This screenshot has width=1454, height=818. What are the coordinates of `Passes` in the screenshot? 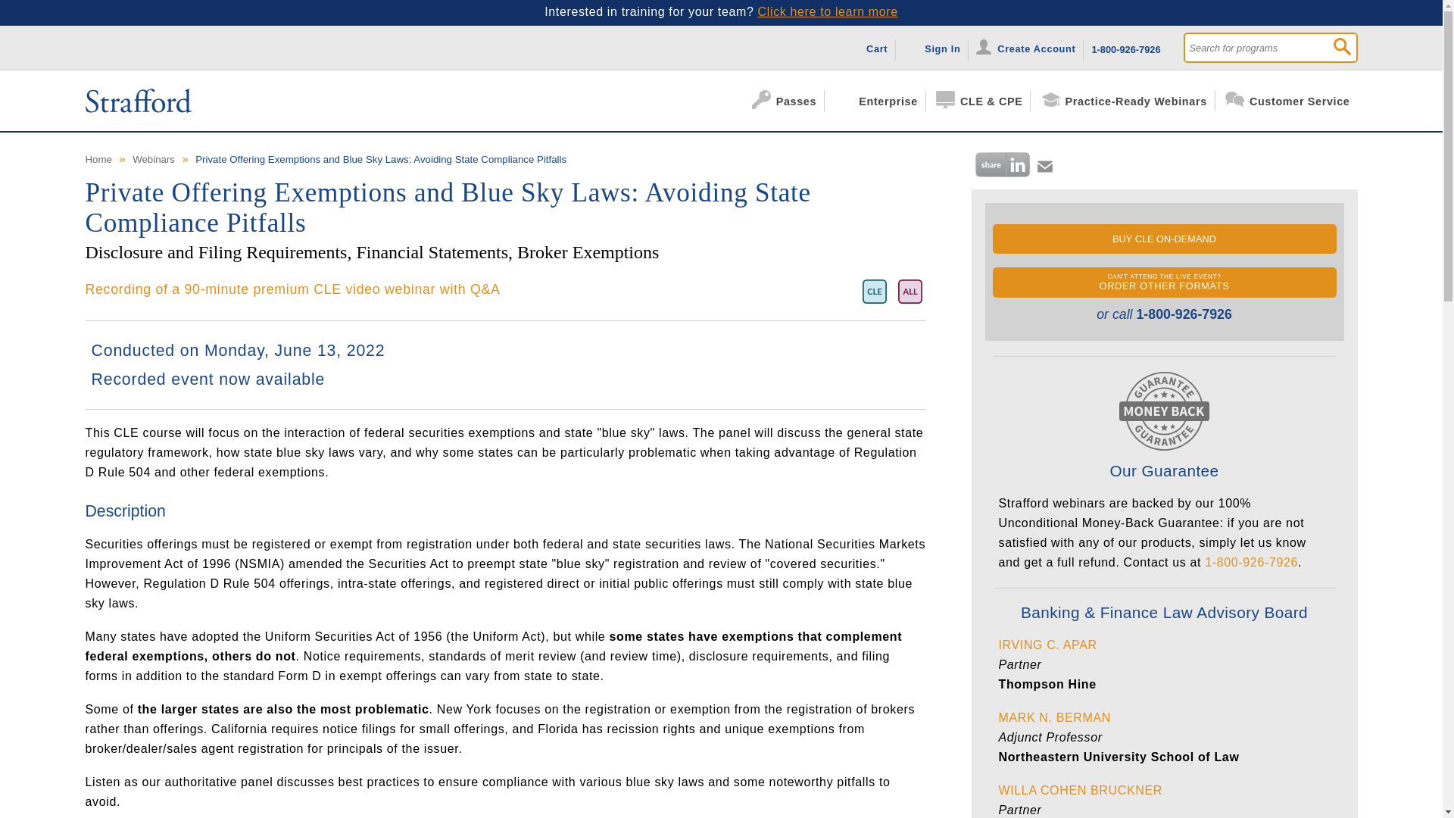 It's located at (788, 100).